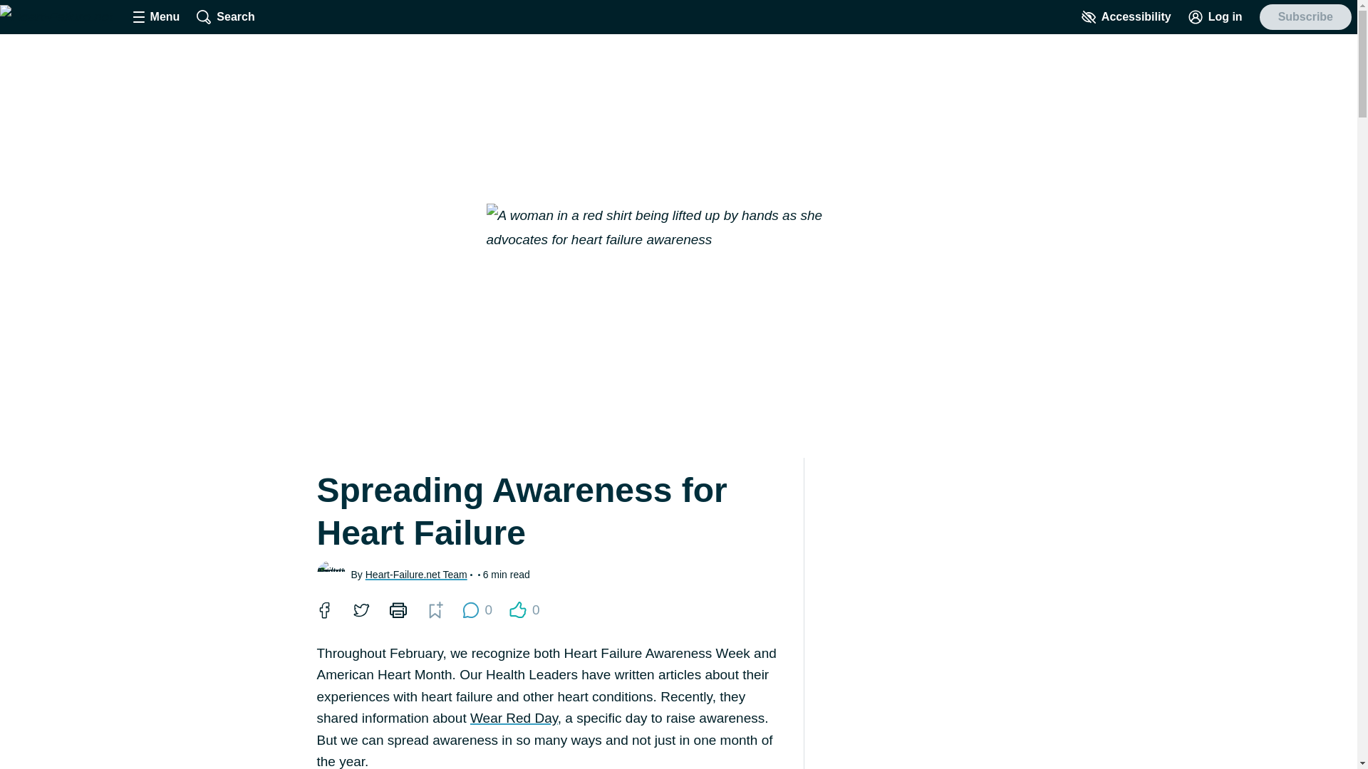 Image resolution: width=1368 pixels, height=769 pixels. Describe the element at coordinates (514, 718) in the screenshot. I see `Bookmark for later` at that location.